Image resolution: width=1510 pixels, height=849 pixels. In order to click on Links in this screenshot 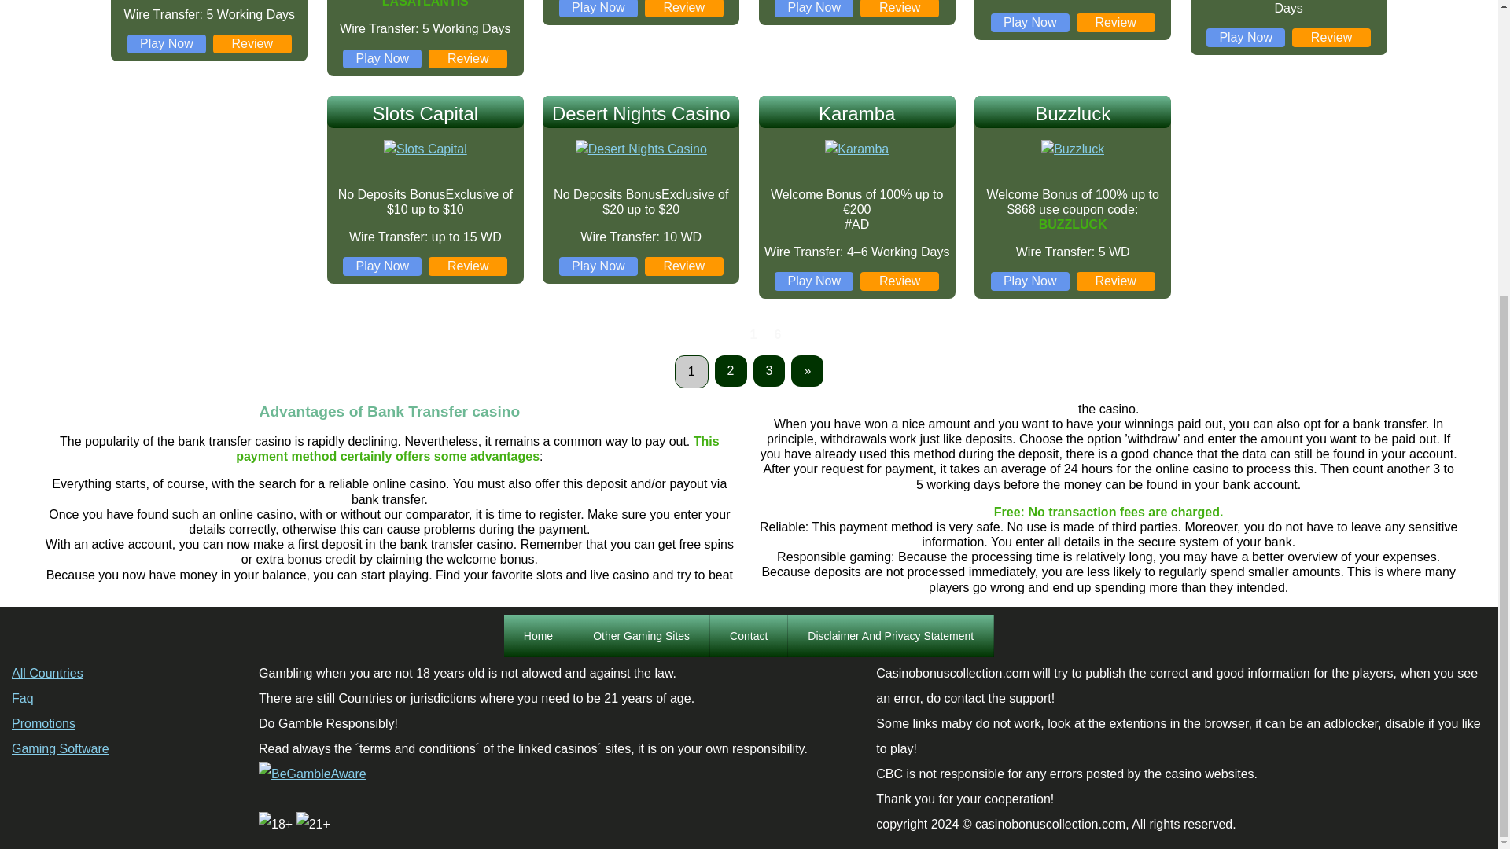, I will do `click(642, 635)`.